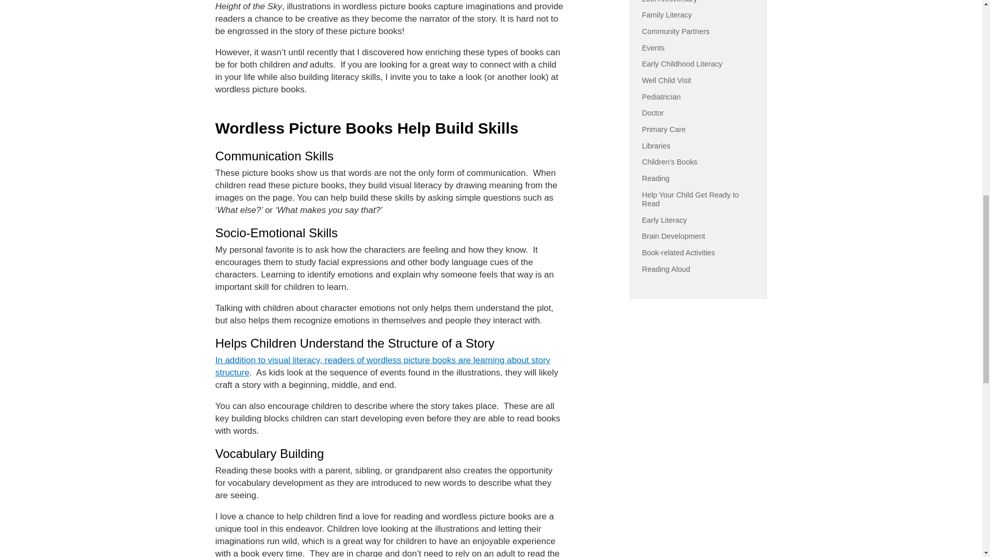 The height and width of the screenshot is (557, 990). What do you see at coordinates (664, 129) in the screenshot?
I see `Primary Care` at bounding box center [664, 129].